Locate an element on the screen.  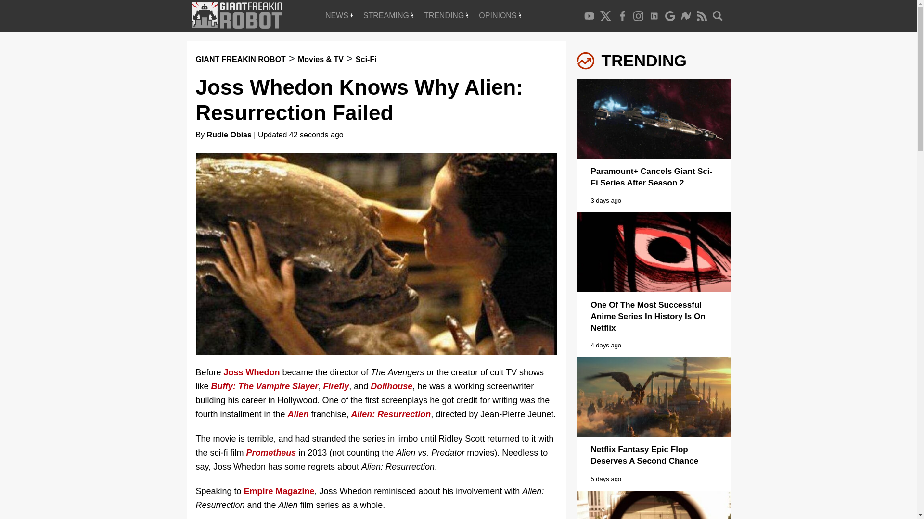
TRENDING is located at coordinates (446, 15).